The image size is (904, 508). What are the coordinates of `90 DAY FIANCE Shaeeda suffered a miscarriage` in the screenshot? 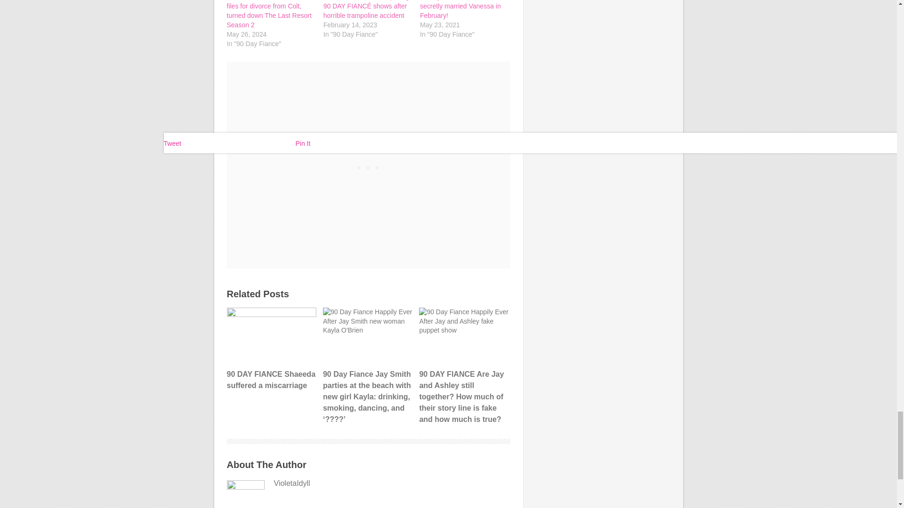 It's located at (271, 349).